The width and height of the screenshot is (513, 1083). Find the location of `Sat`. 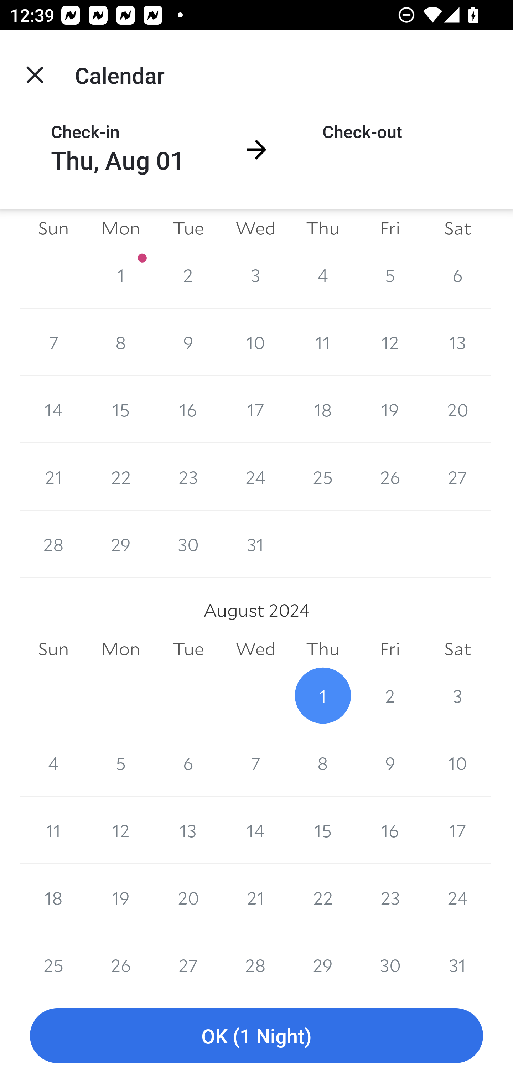

Sat is located at coordinates (457, 228).